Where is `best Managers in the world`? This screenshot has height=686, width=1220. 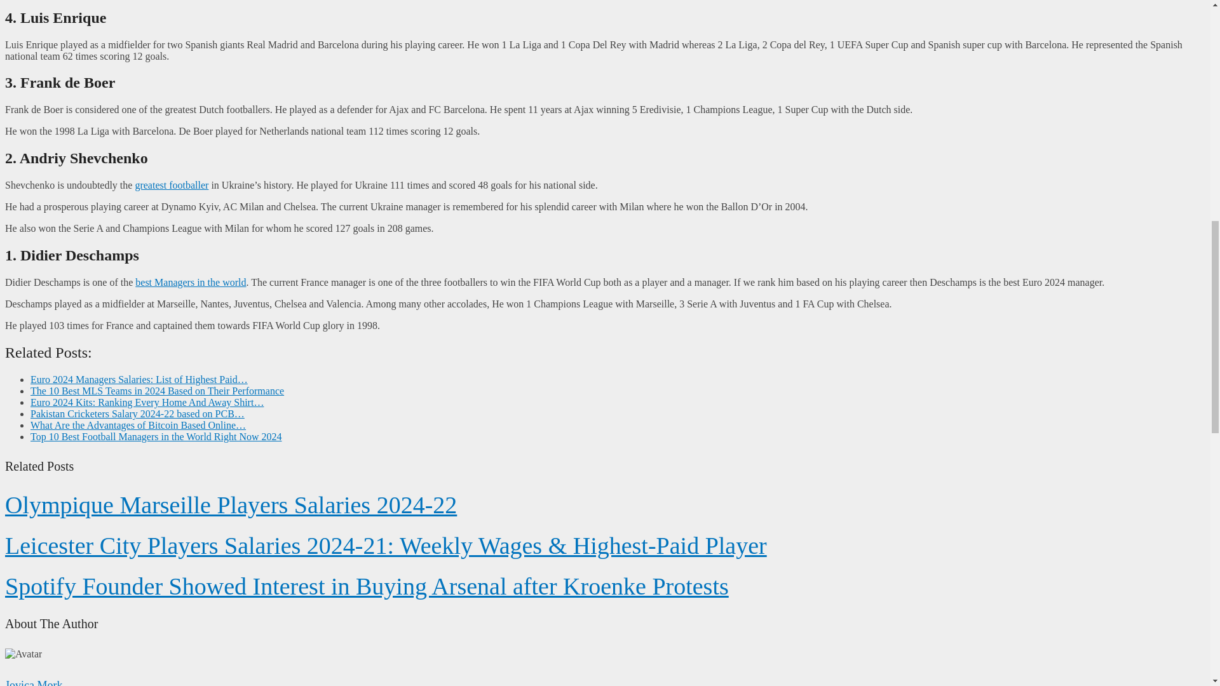
best Managers in the world is located at coordinates (191, 282).